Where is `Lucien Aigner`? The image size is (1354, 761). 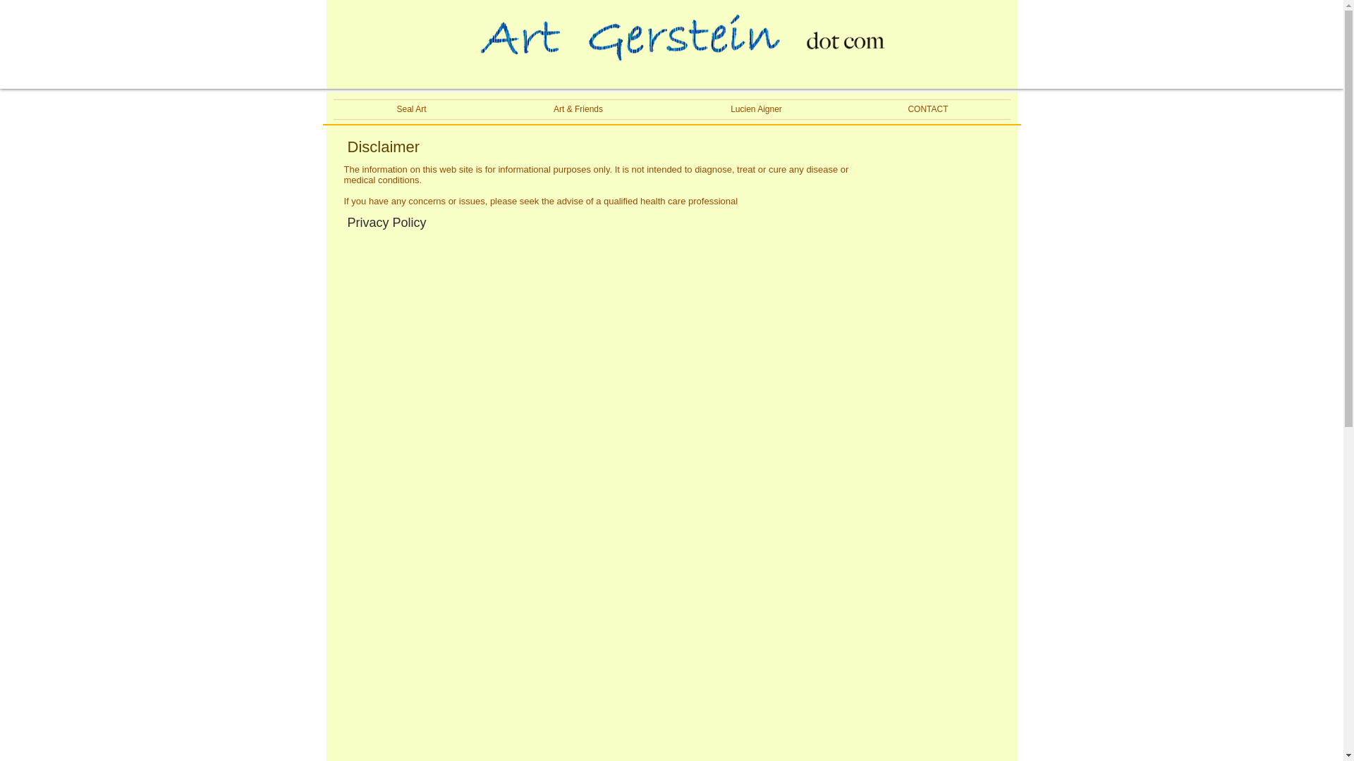
Lucien Aigner is located at coordinates (757, 109).